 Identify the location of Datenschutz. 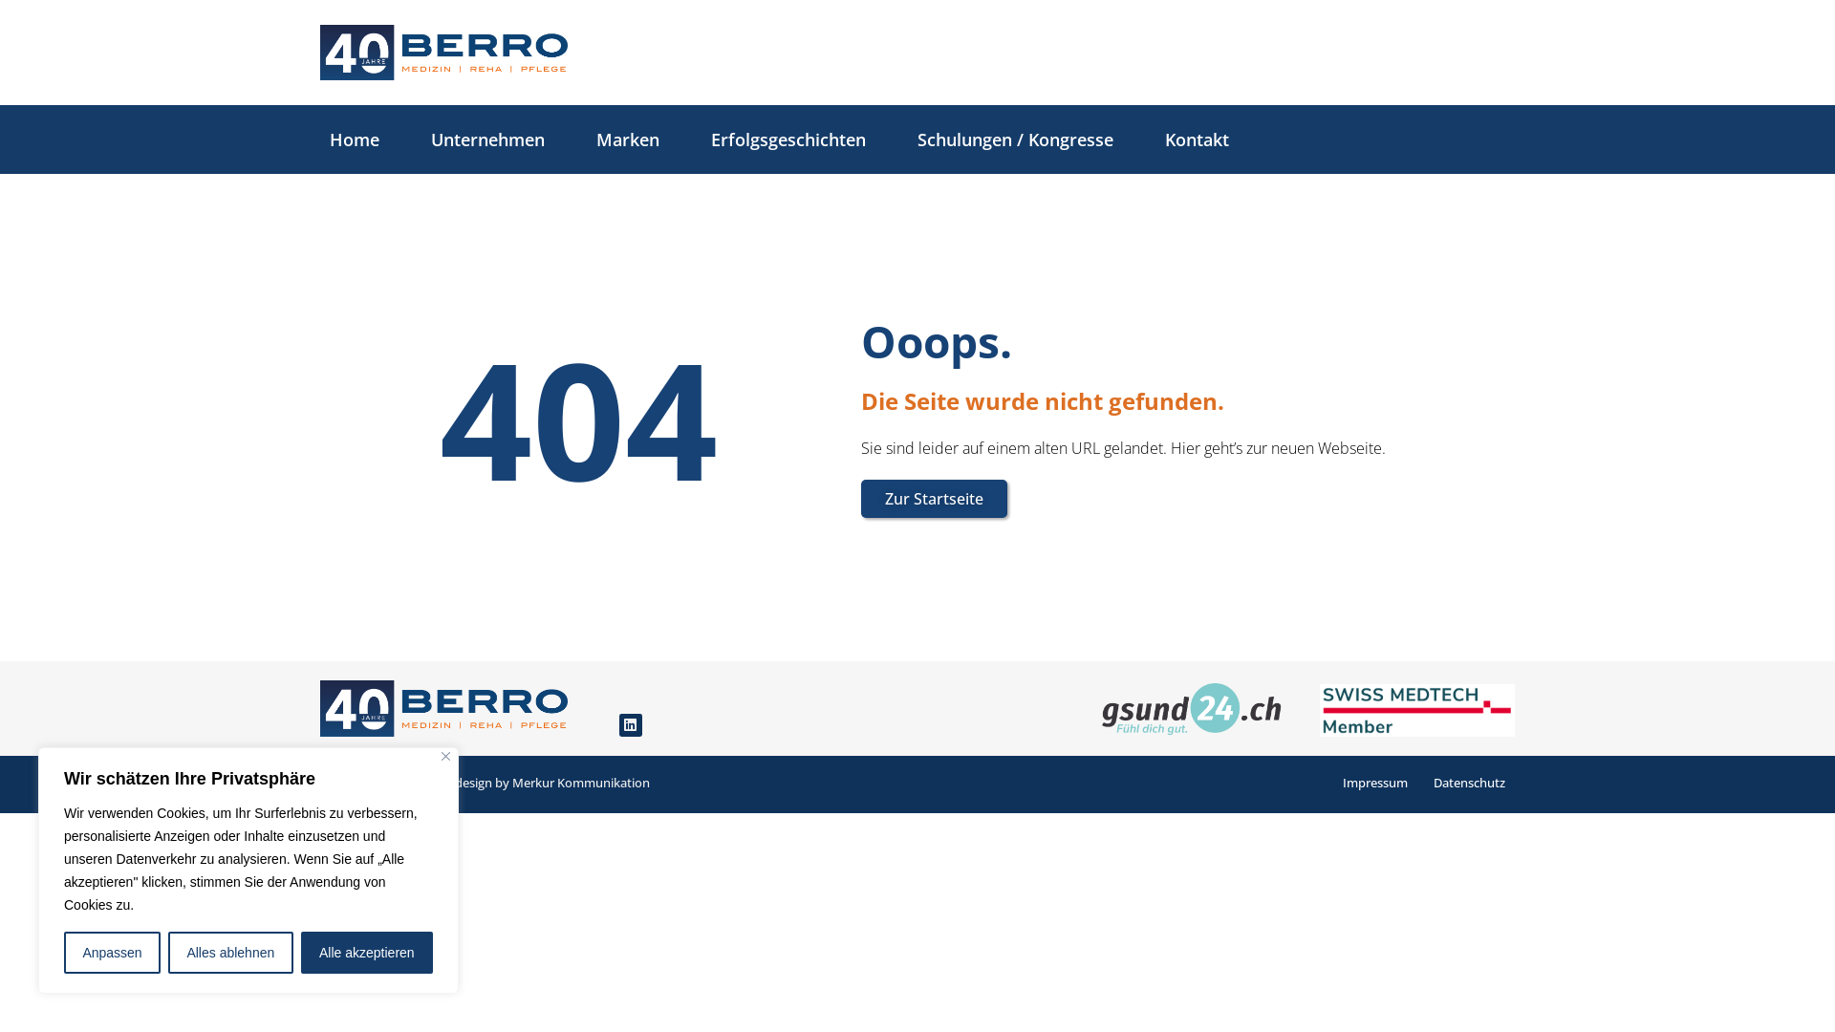
(1470, 783).